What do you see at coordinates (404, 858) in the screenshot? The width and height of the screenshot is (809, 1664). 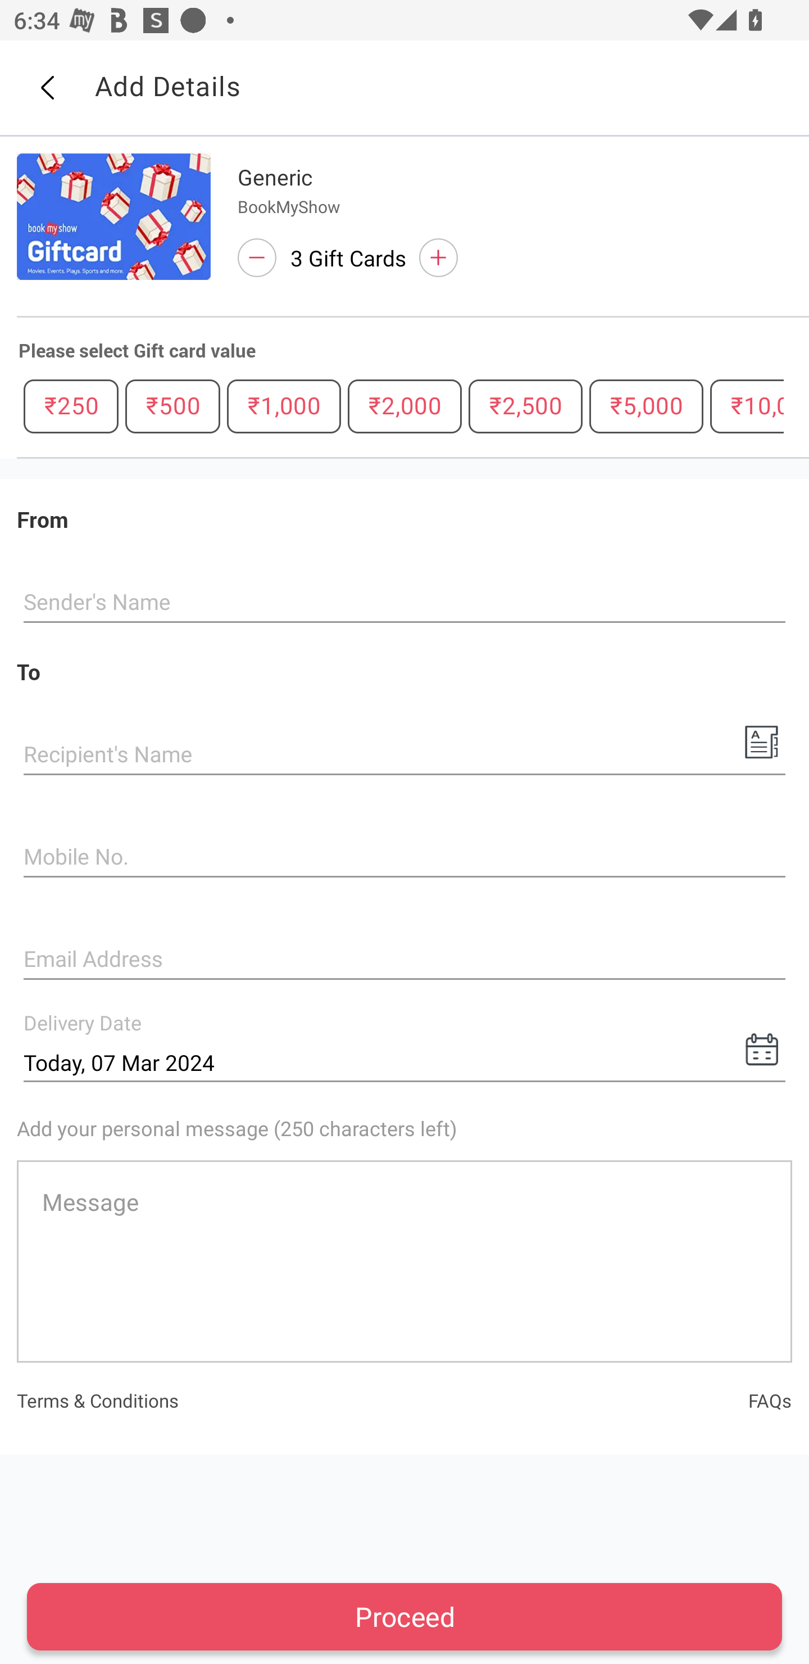 I see `Mobile No.` at bounding box center [404, 858].